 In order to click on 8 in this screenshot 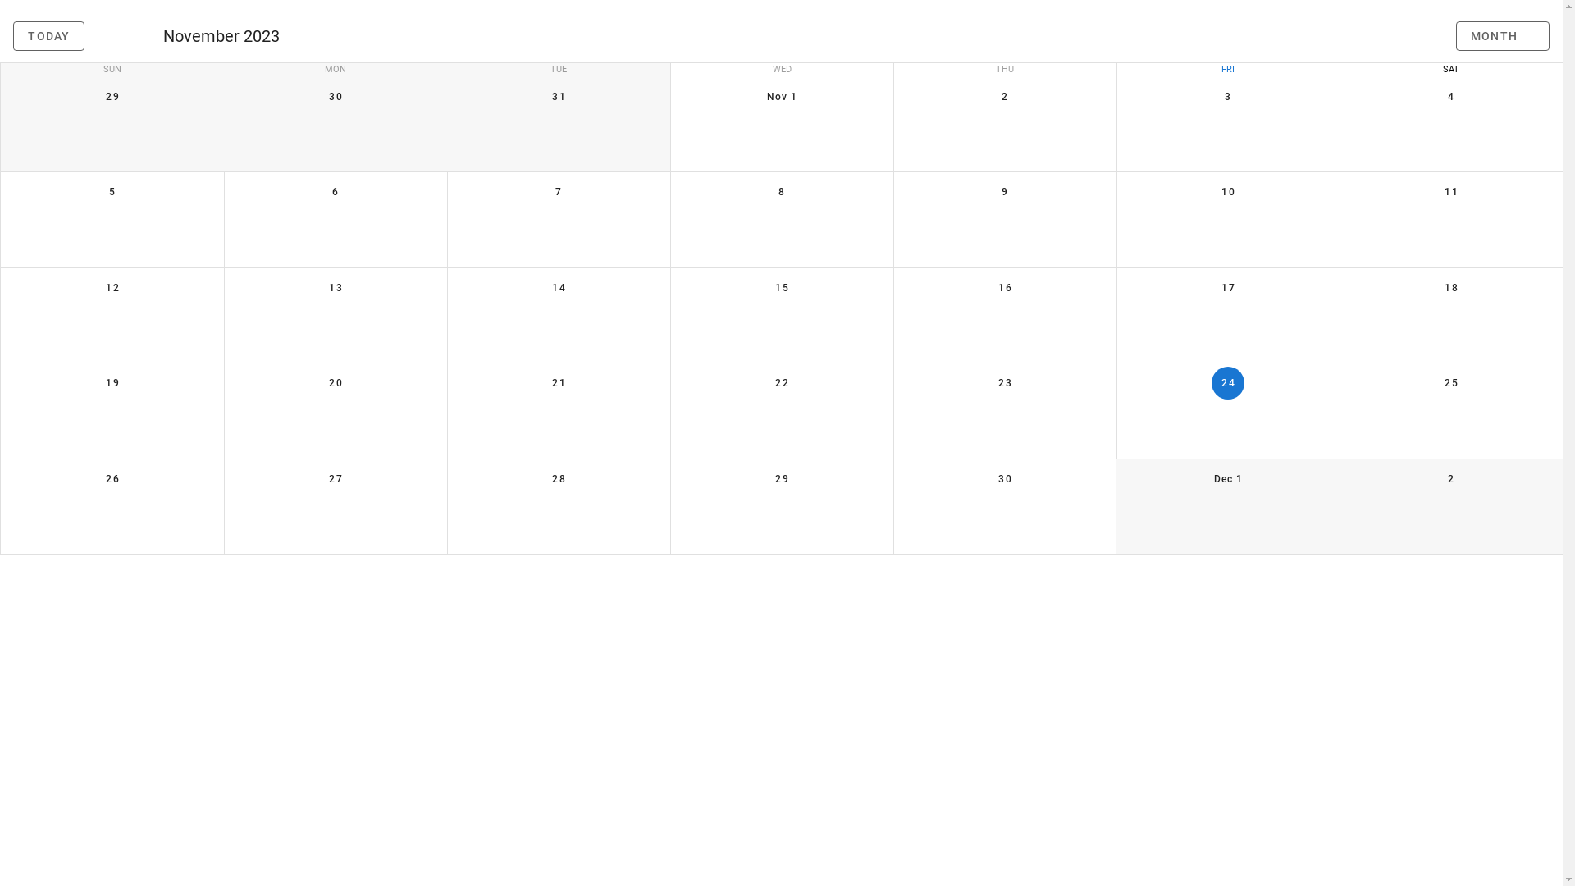, I will do `click(781, 192)`.